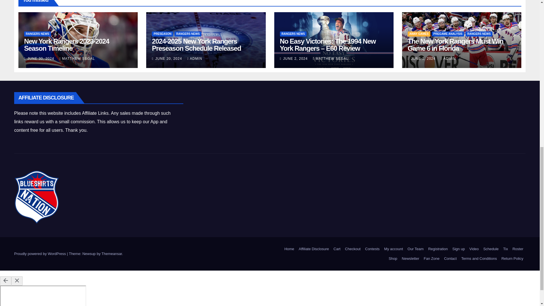 This screenshot has width=544, height=306. What do you see at coordinates (66, 44) in the screenshot?
I see `Permalink to: New York Rangers 2023-2024 Season Timeline` at bounding box center [66, 44].